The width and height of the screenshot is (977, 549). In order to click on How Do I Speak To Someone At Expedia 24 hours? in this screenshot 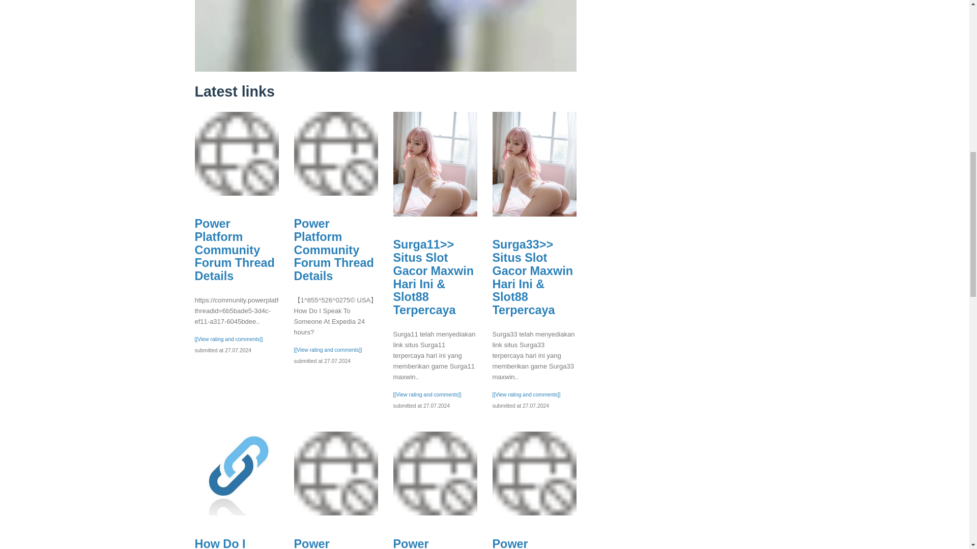, I will do `click(336, 154)`.